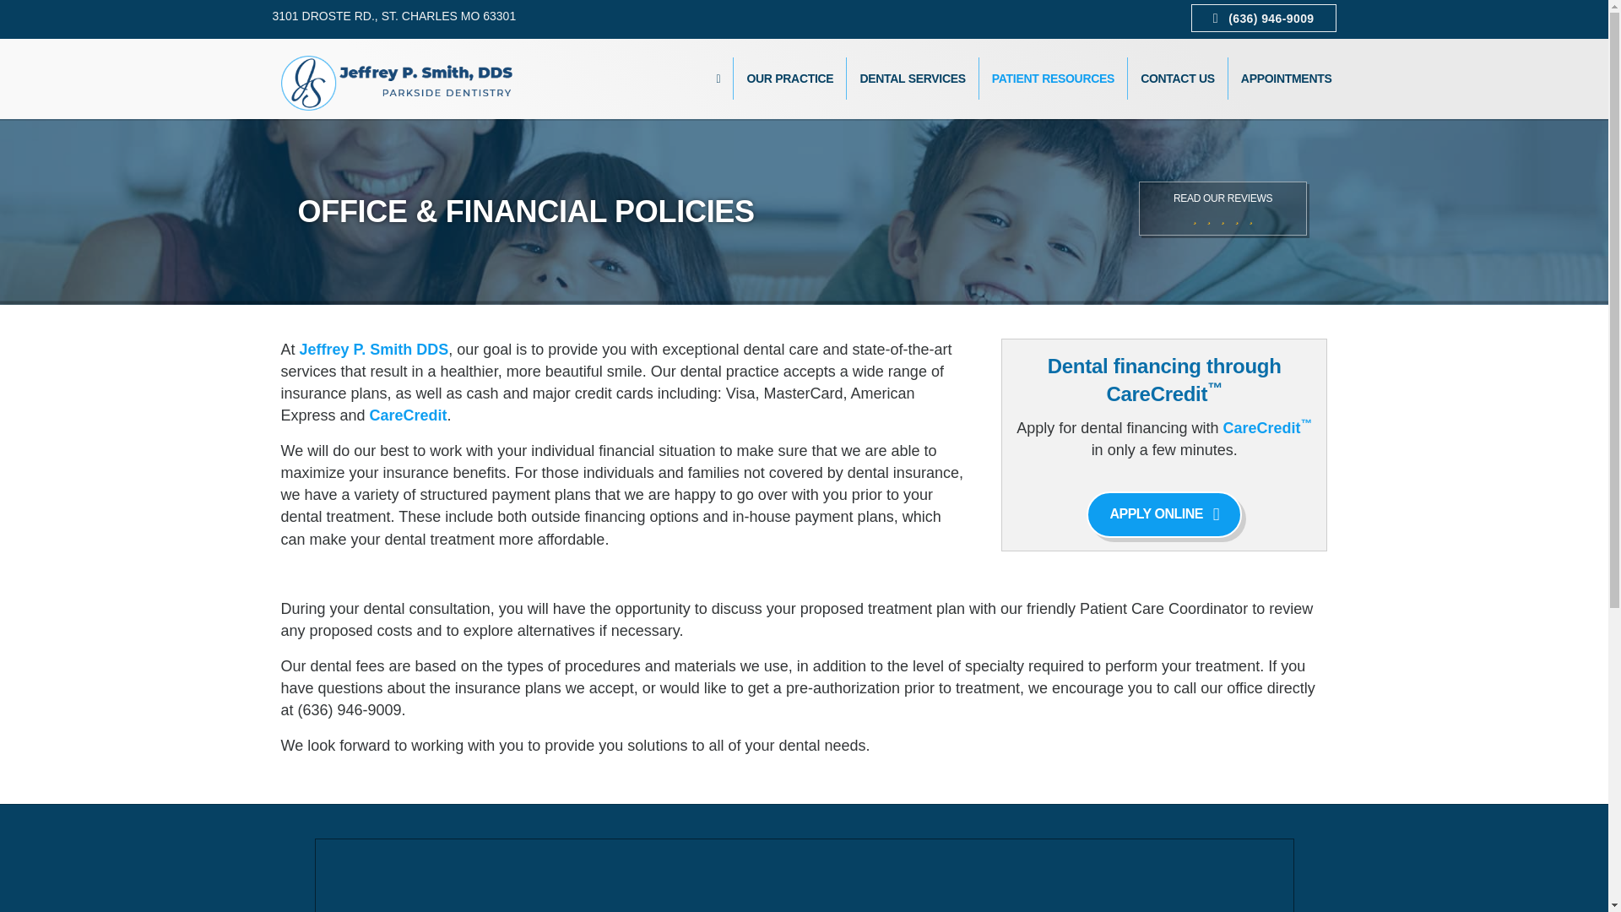 This screenshot has height=912, width=1621. Describe the element at coordinates (1287, 78) in the screenshot. I see `Request Appointment` at that location.